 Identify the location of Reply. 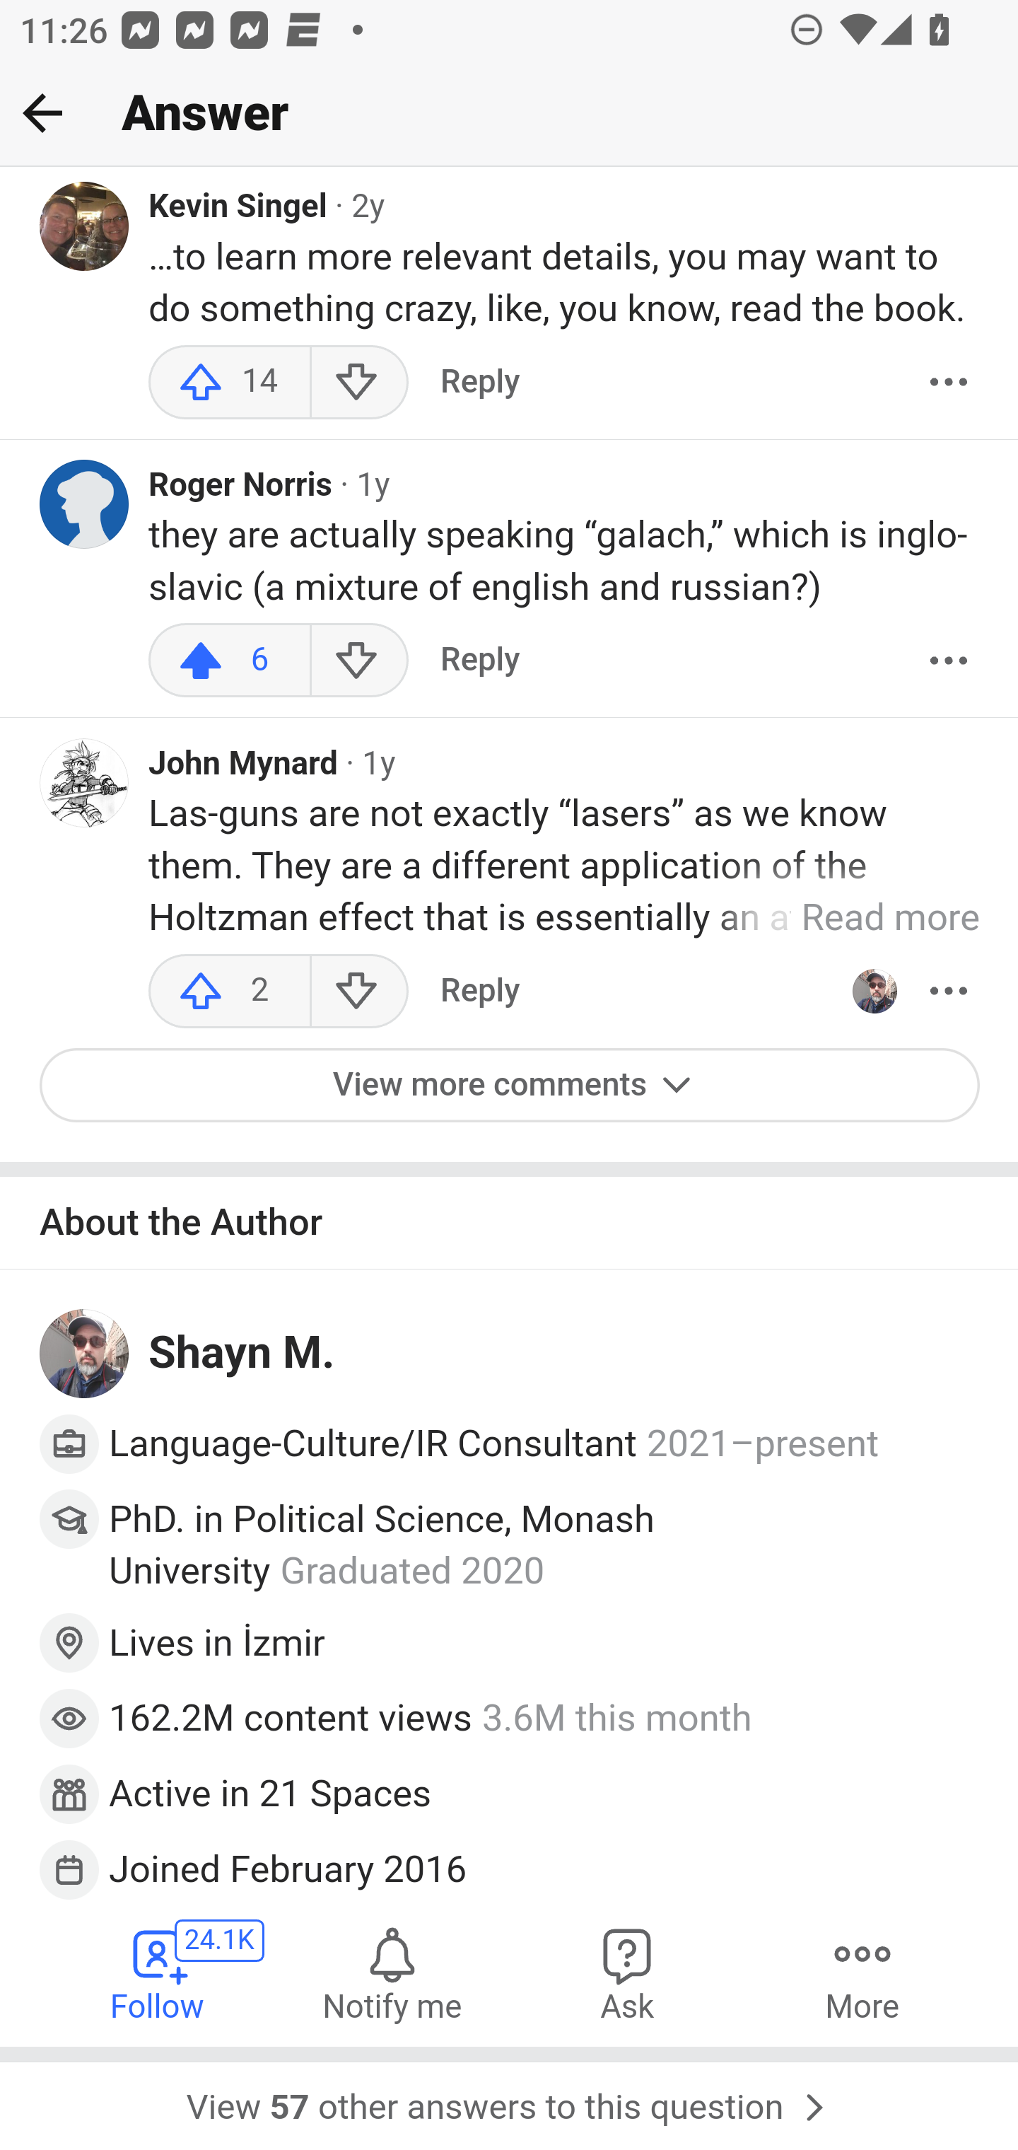
(479, 383).